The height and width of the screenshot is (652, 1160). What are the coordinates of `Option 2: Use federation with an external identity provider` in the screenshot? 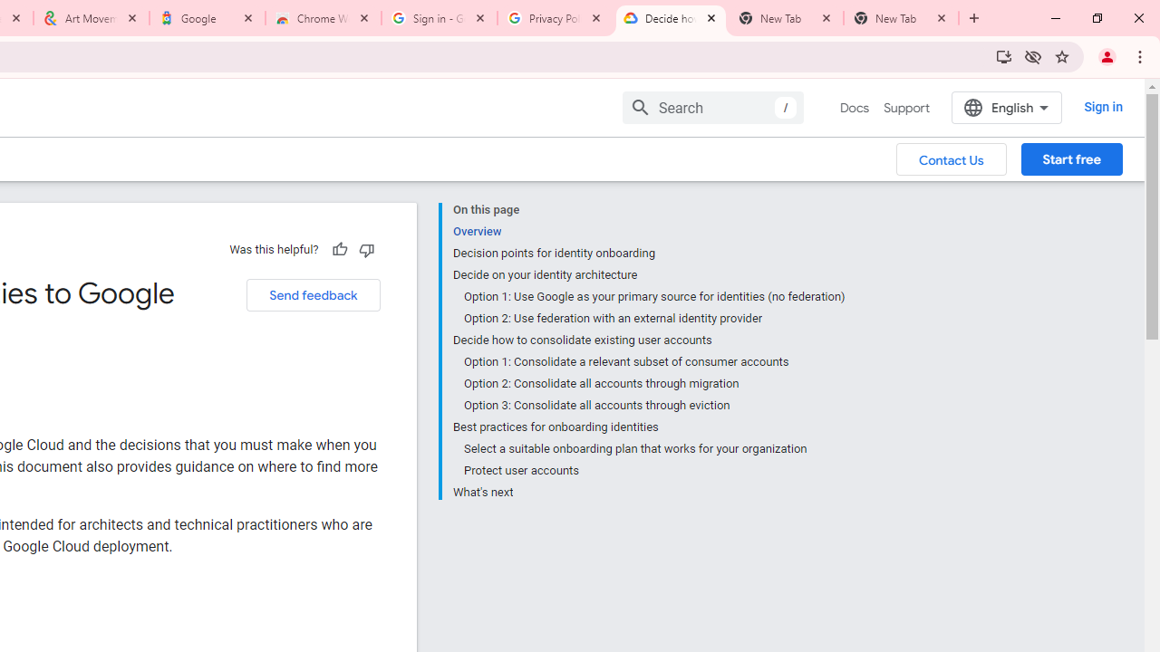 It's located at (654, 319).